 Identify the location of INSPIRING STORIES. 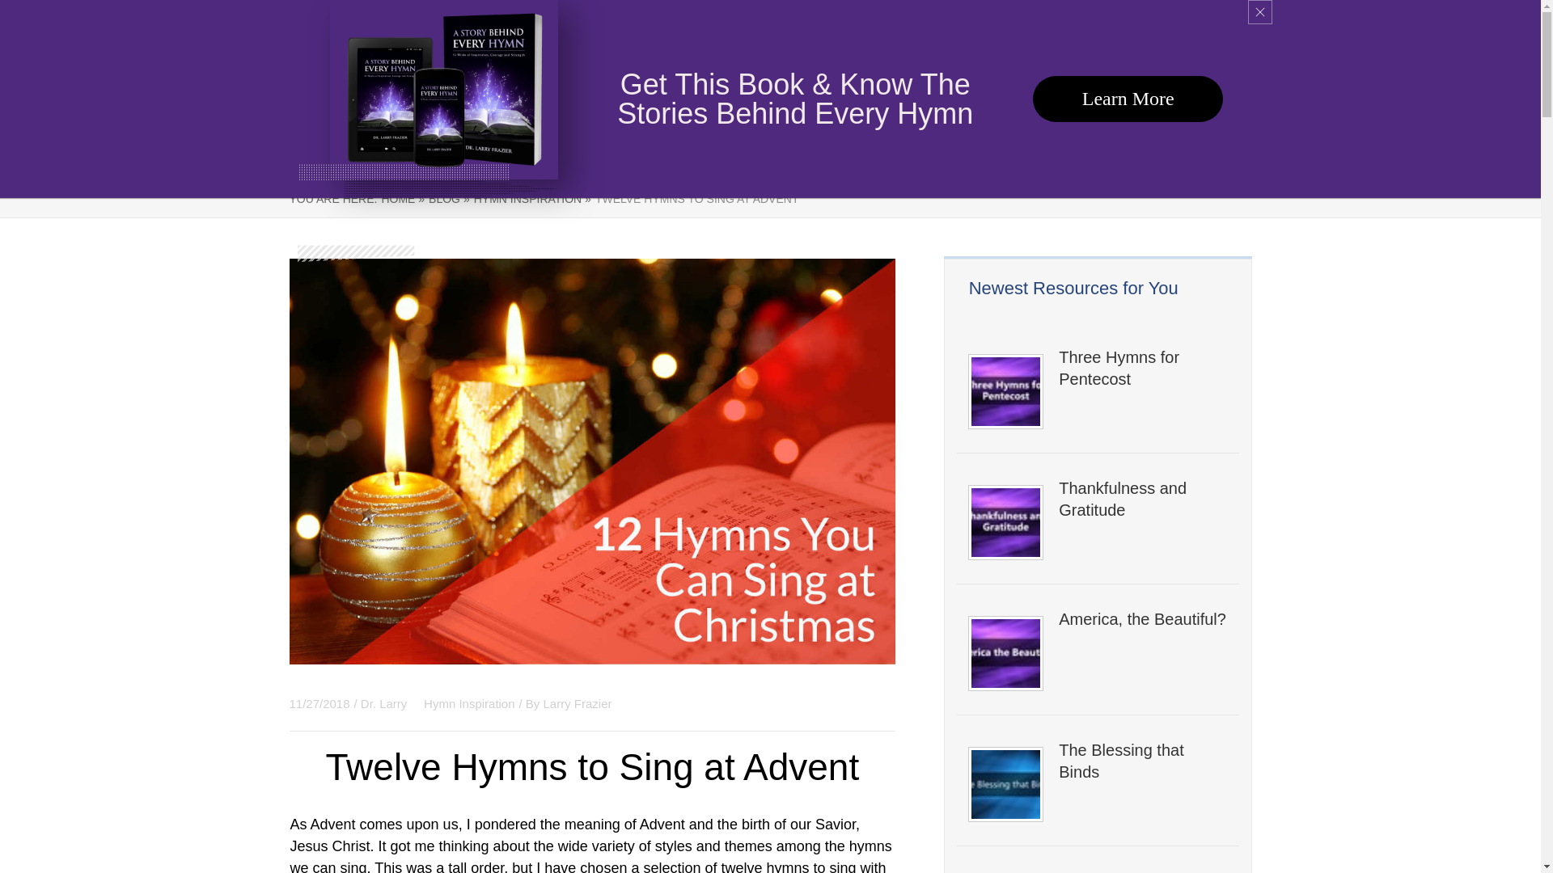
(992, 155).